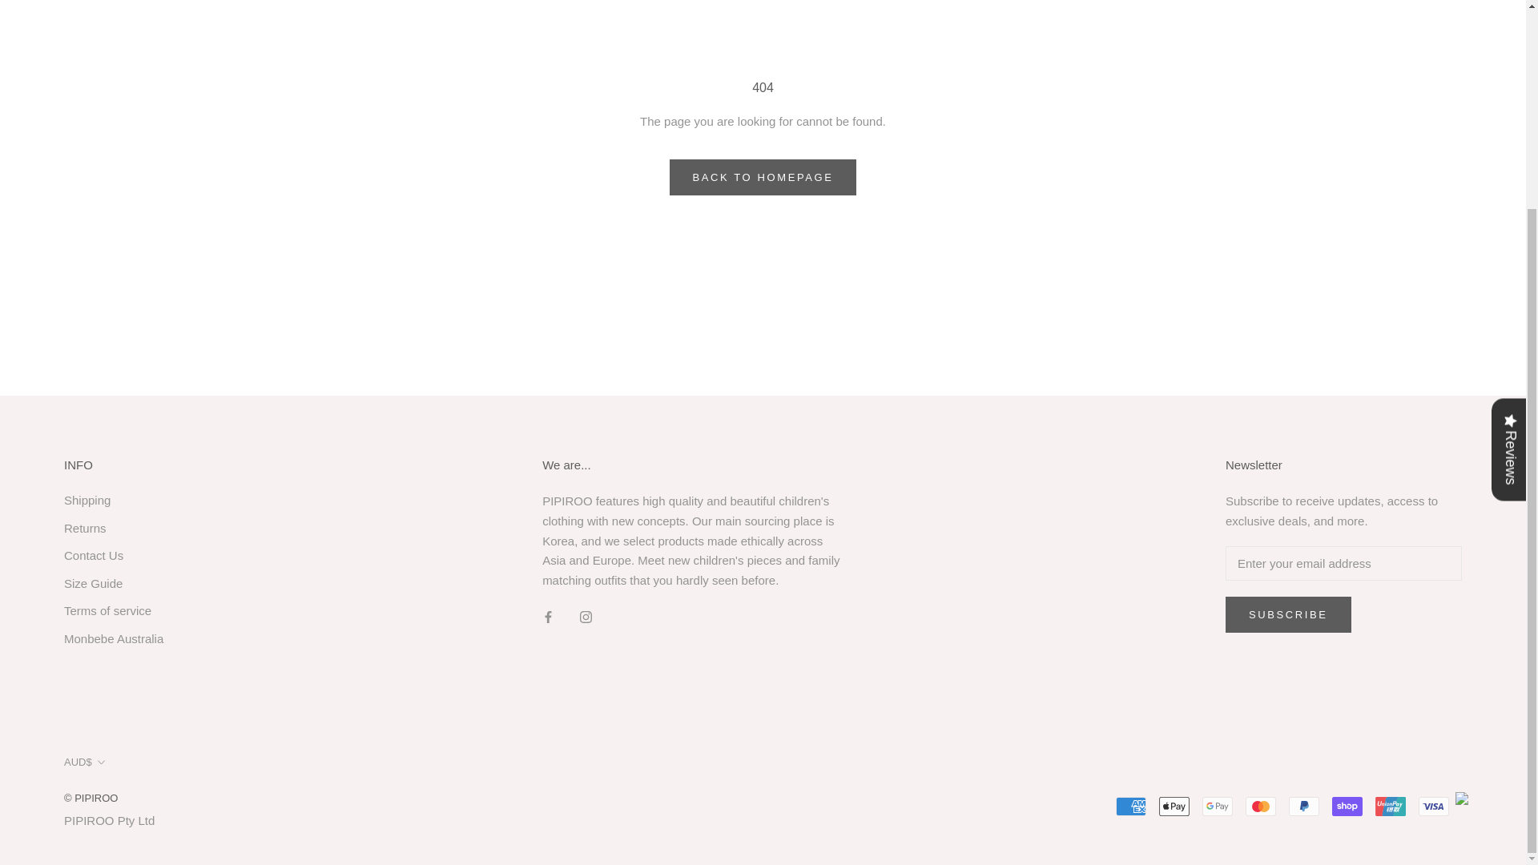 The image size is (1538, 865). Describe the element at coordinates (1390, 806) in the screenshot. I see `Union Pay` at that location.